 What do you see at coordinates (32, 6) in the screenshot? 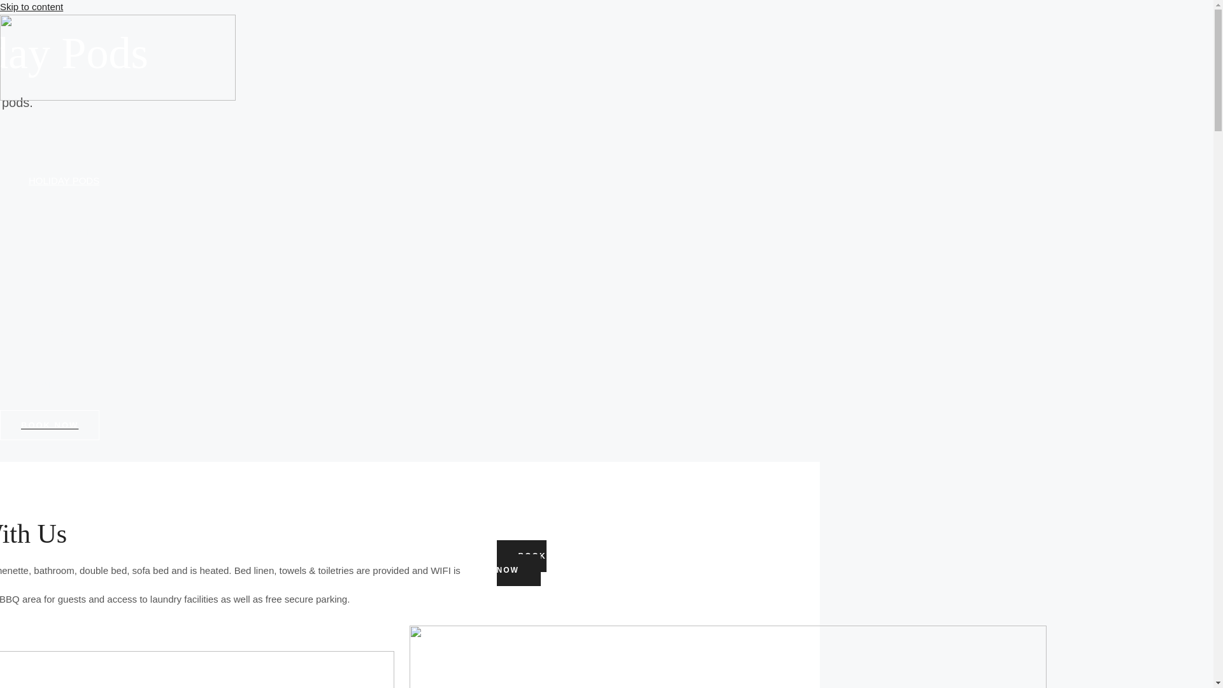
I see `Skip to content` at bounding box center [32, 6].